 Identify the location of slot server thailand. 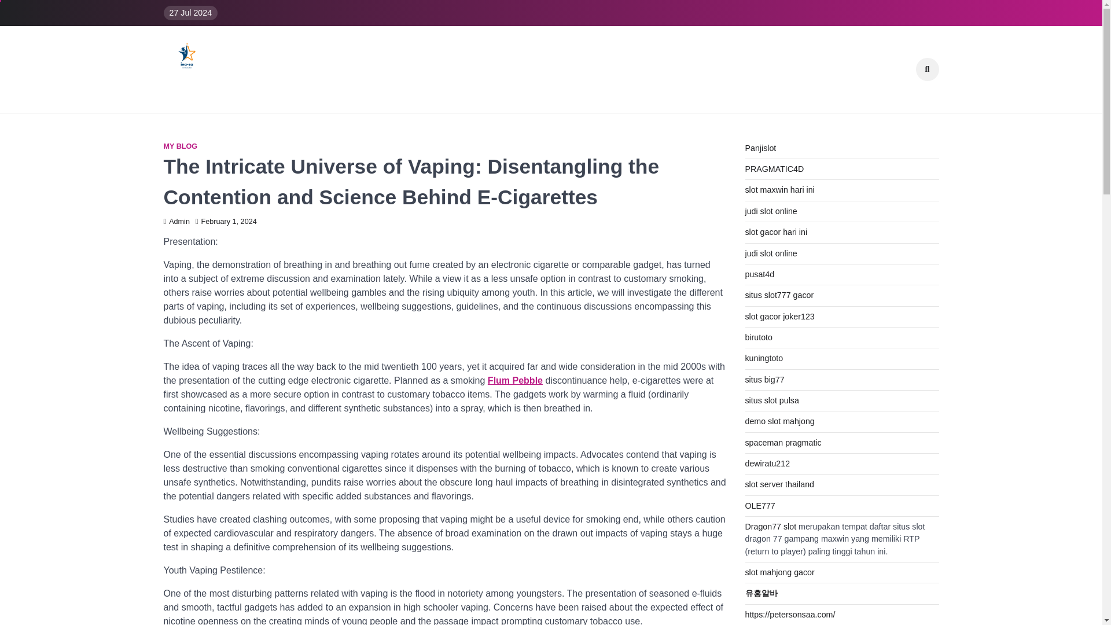
(780, 484).